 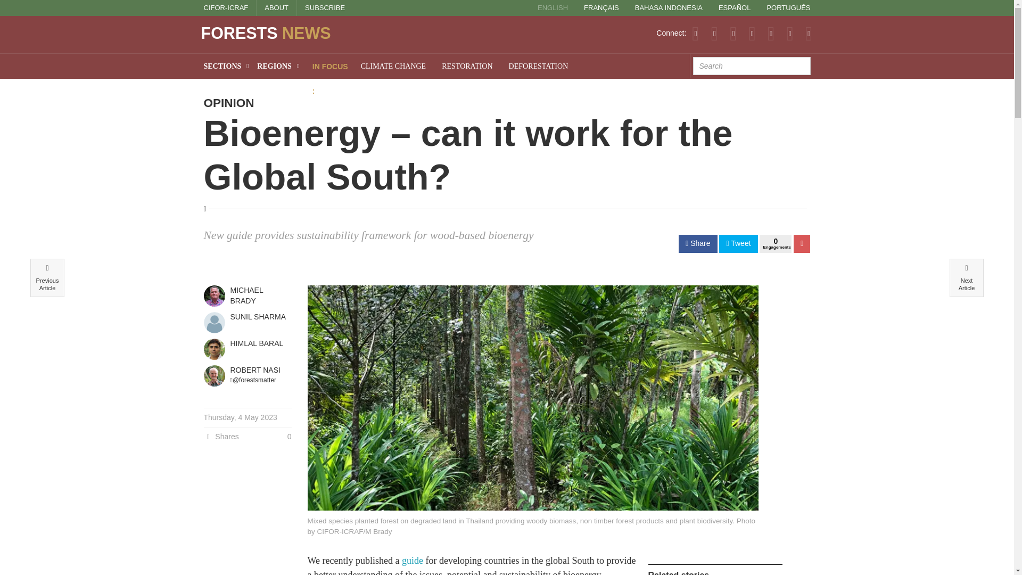 I want to click on ABOUT, so click(x=276, y=7).